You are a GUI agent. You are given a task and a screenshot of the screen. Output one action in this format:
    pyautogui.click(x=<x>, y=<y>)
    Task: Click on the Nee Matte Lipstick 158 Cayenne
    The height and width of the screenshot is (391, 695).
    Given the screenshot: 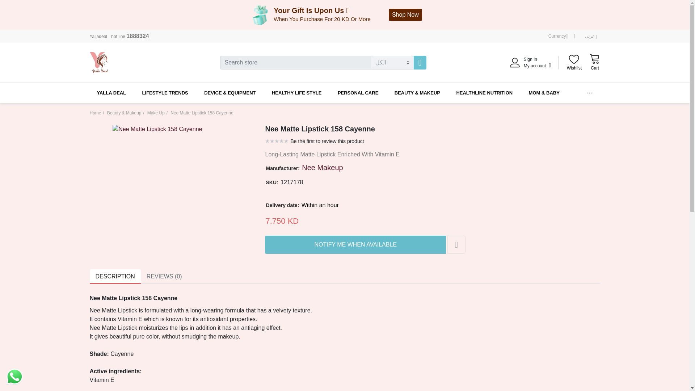 What is the action you would take?
    pyautogui.click(x=420, y=63)
    